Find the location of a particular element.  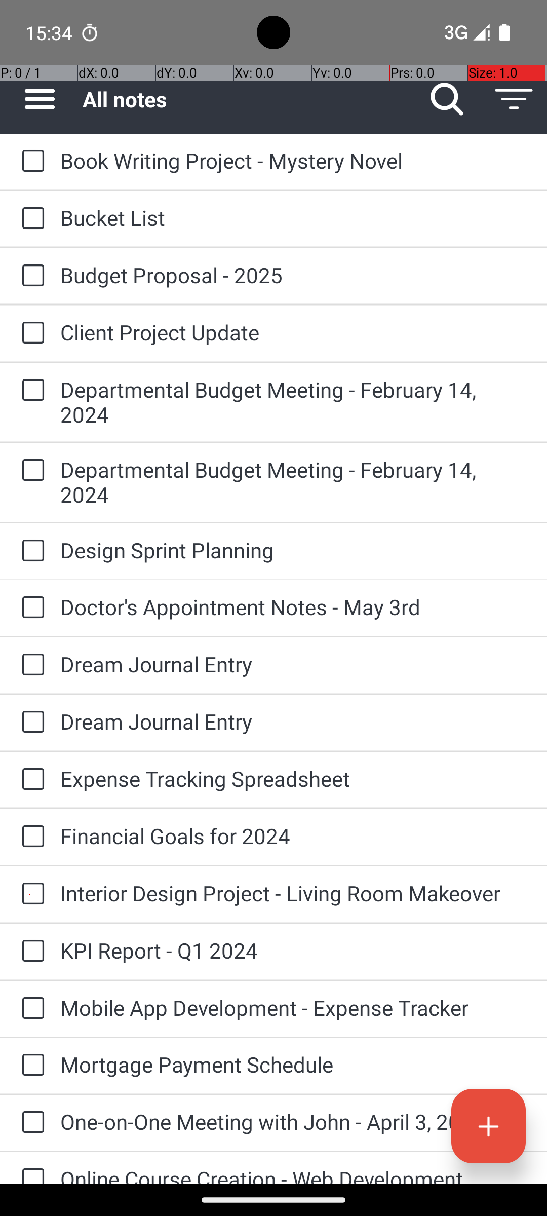

to-do: Mobile App Development - Expense Tracker is located at coordinates (30, 1009).